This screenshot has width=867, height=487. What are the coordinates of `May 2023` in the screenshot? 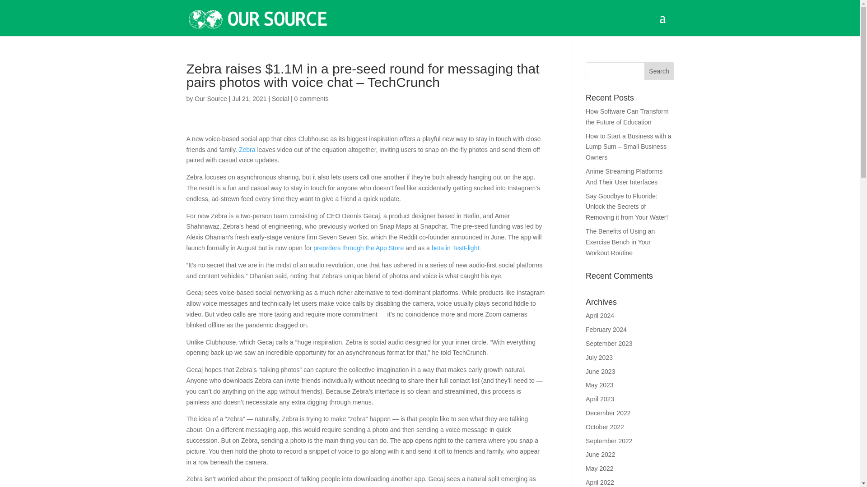 It's located at (599, 385).